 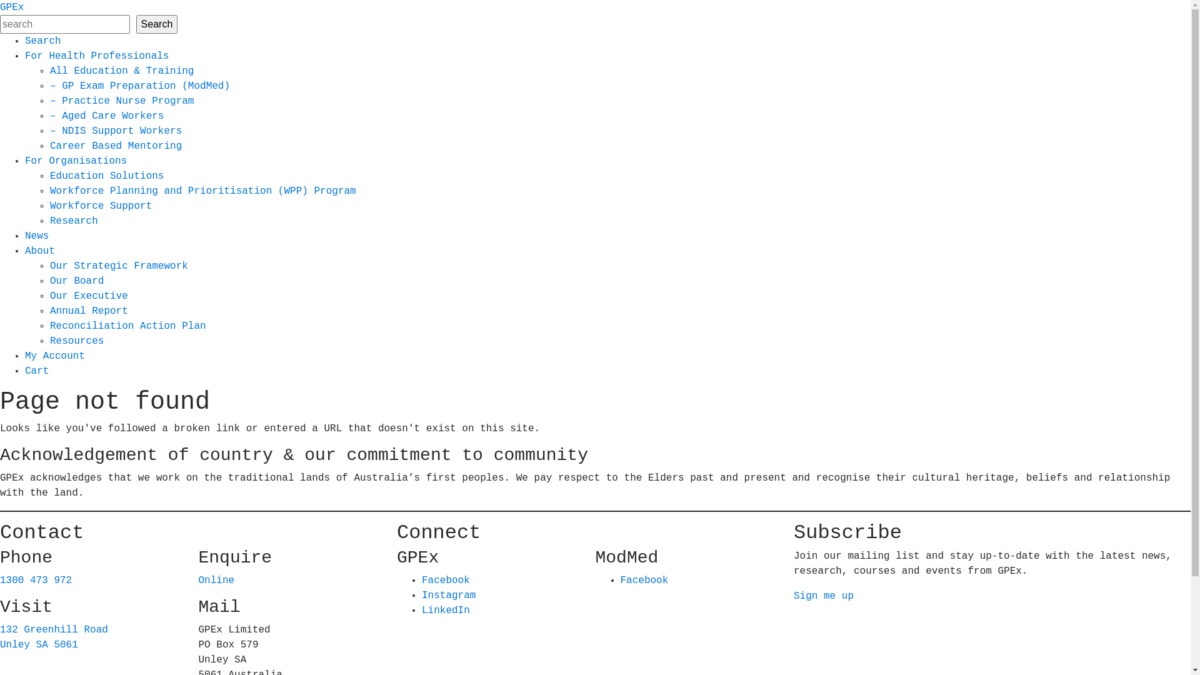 What do you see at coordinates (43, 41) in the screenshot?
I see `Search` at bounding box center [43, 41].